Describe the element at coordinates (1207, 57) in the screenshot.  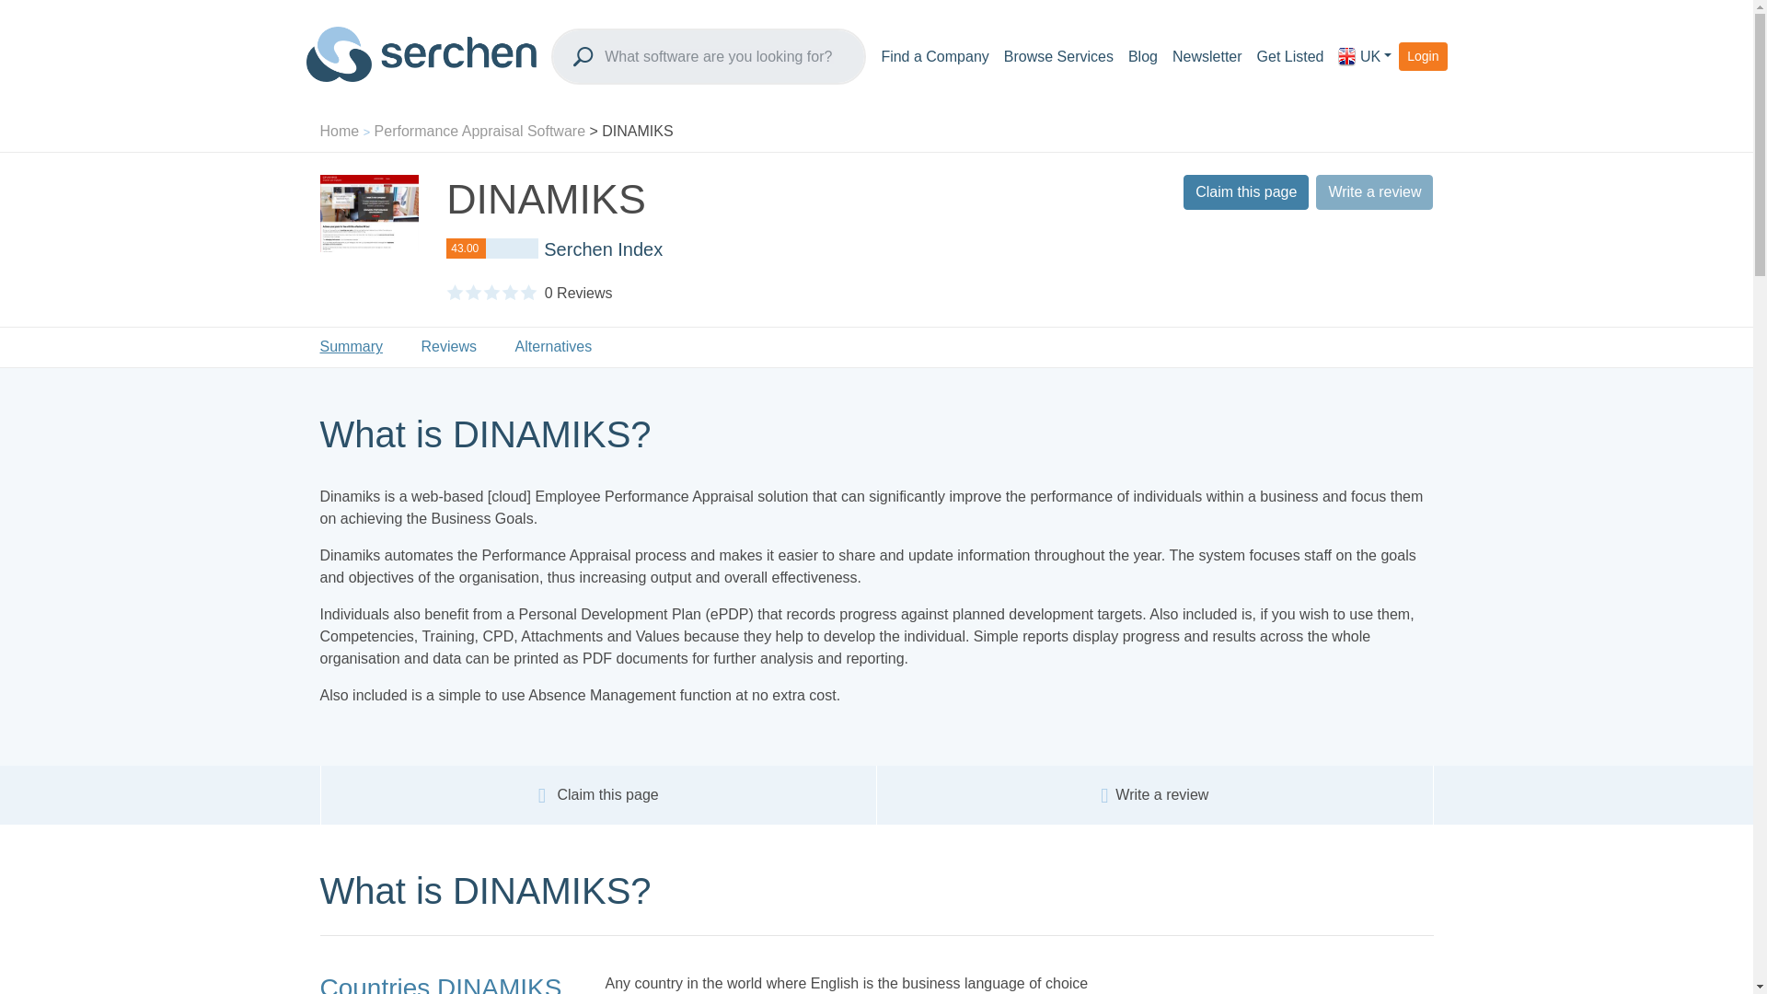
I see `Newsletter` at that location.